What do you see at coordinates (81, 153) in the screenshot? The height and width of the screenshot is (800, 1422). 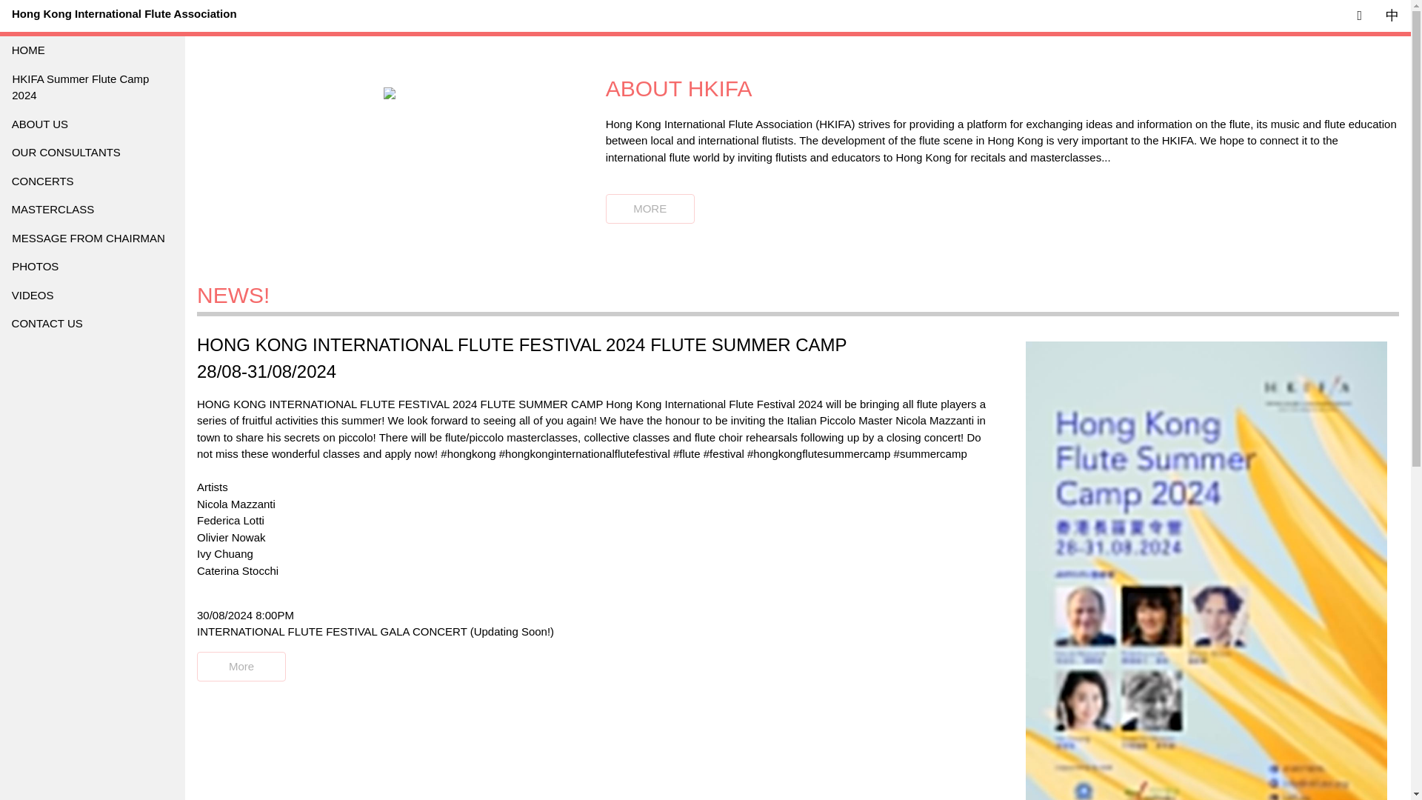 I see `OUR CONSULTANTS` at bounding box center [81, 153].